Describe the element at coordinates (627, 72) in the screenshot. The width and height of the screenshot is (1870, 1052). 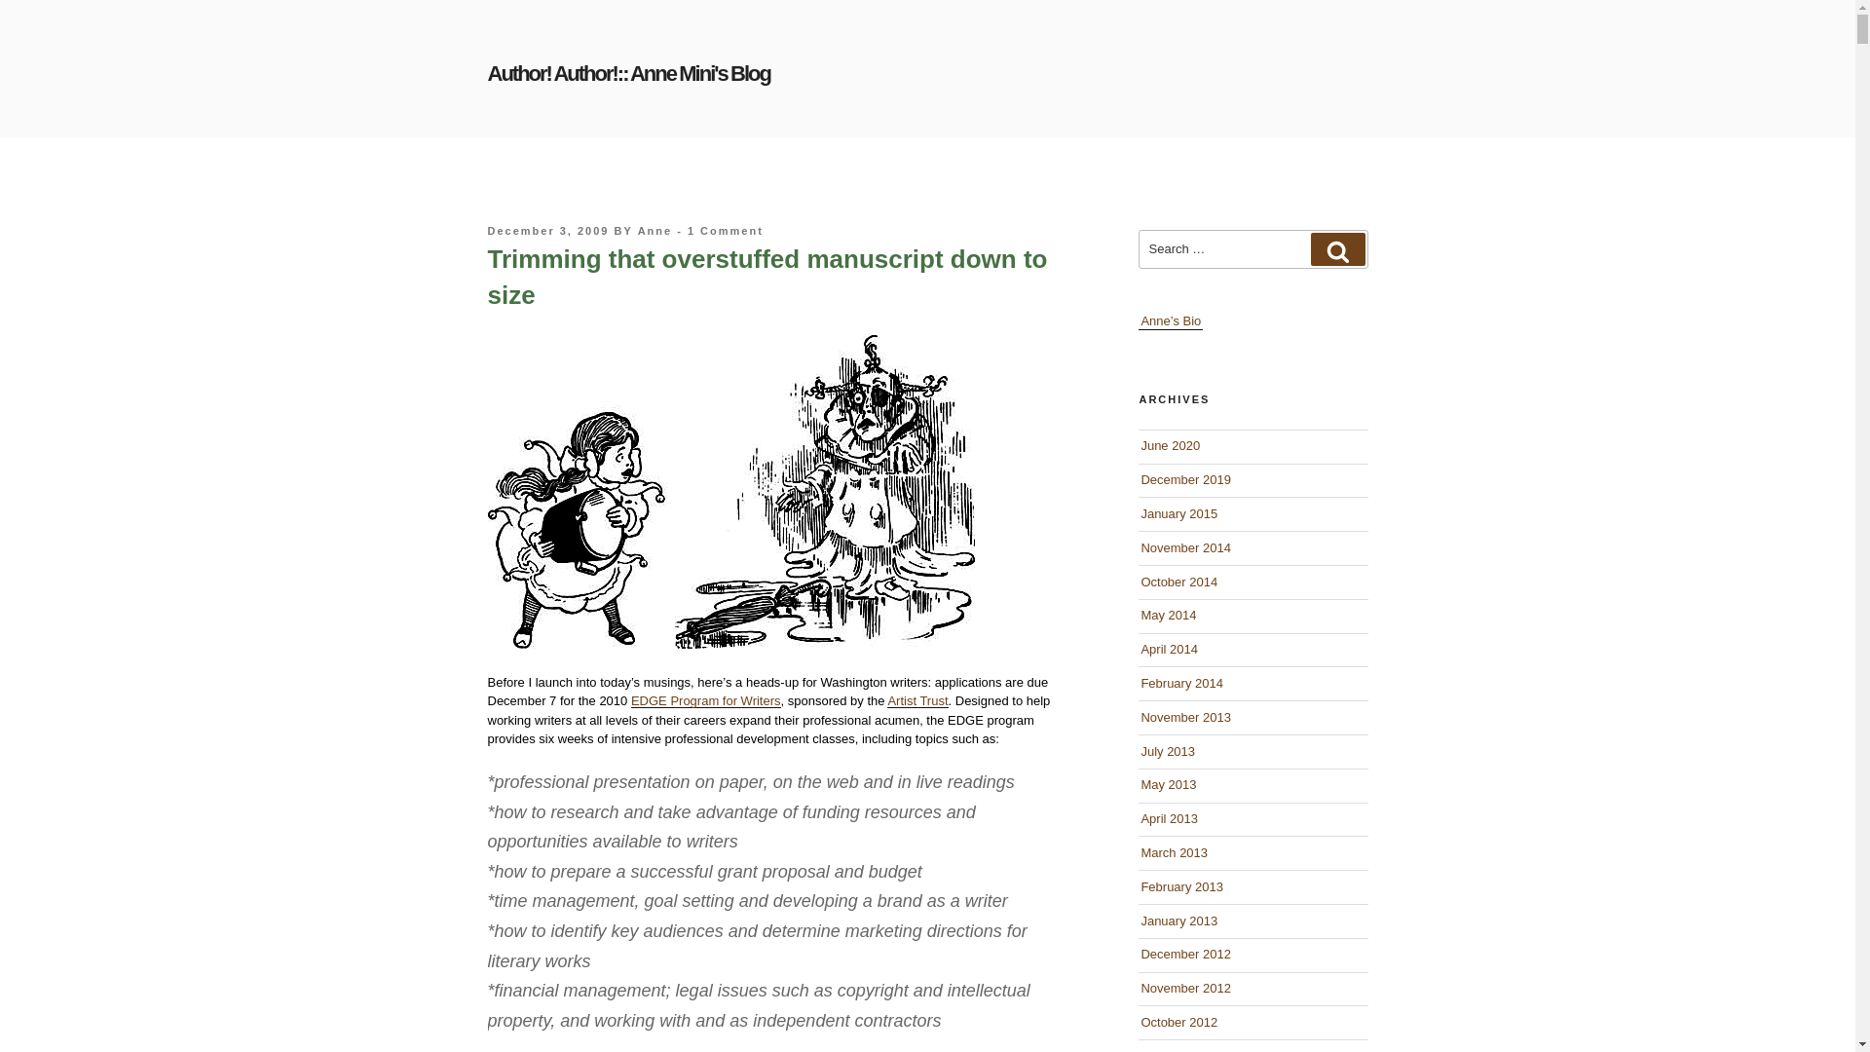
I see `Author! Author!:: Anne Mini's Blog` at that location.